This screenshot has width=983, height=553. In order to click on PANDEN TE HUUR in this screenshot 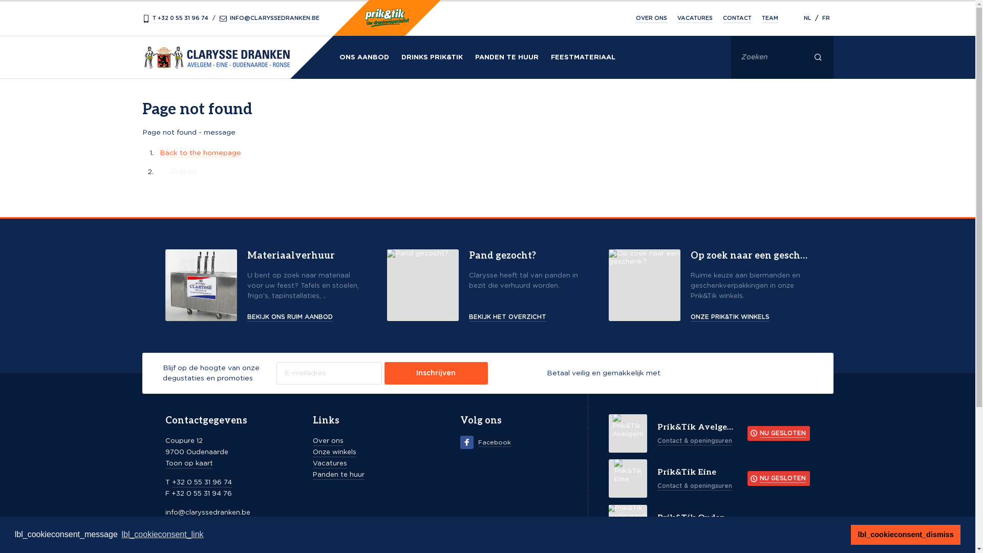, I will do `click(507, 57)`.